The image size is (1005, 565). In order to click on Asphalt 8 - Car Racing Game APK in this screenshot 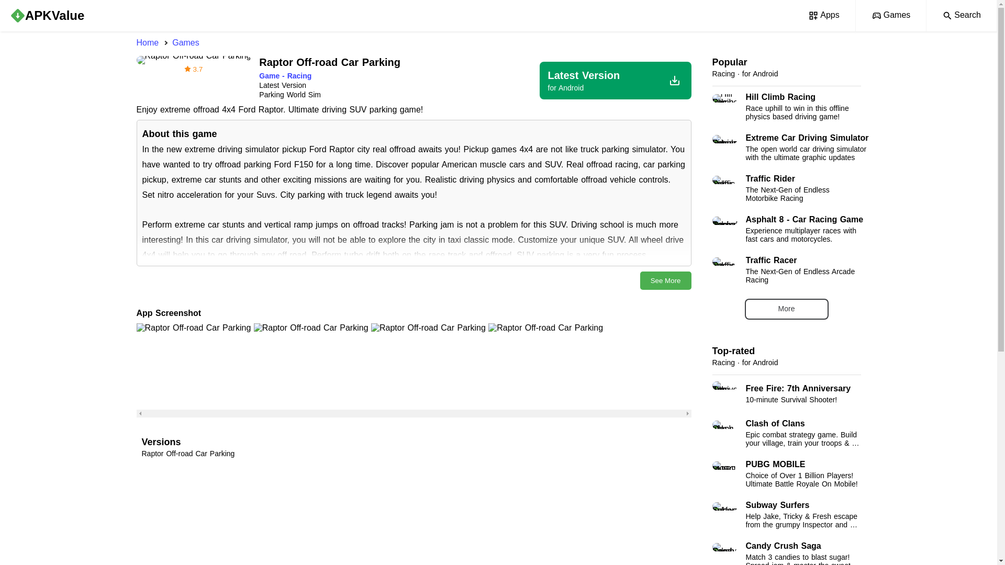, I will do `click(786, 514)`.